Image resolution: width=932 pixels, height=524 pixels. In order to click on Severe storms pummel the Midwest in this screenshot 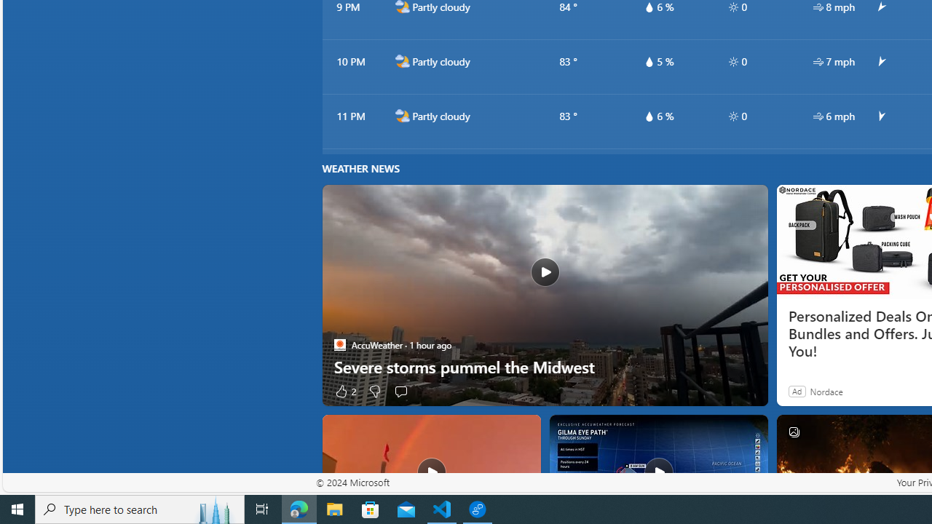, I will do `click(545, 367)`.